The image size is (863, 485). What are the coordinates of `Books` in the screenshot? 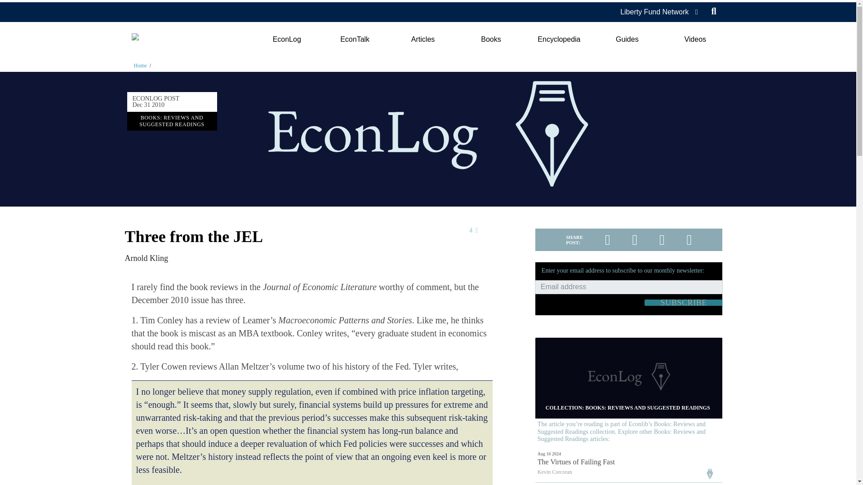 It's located at (491, 40).